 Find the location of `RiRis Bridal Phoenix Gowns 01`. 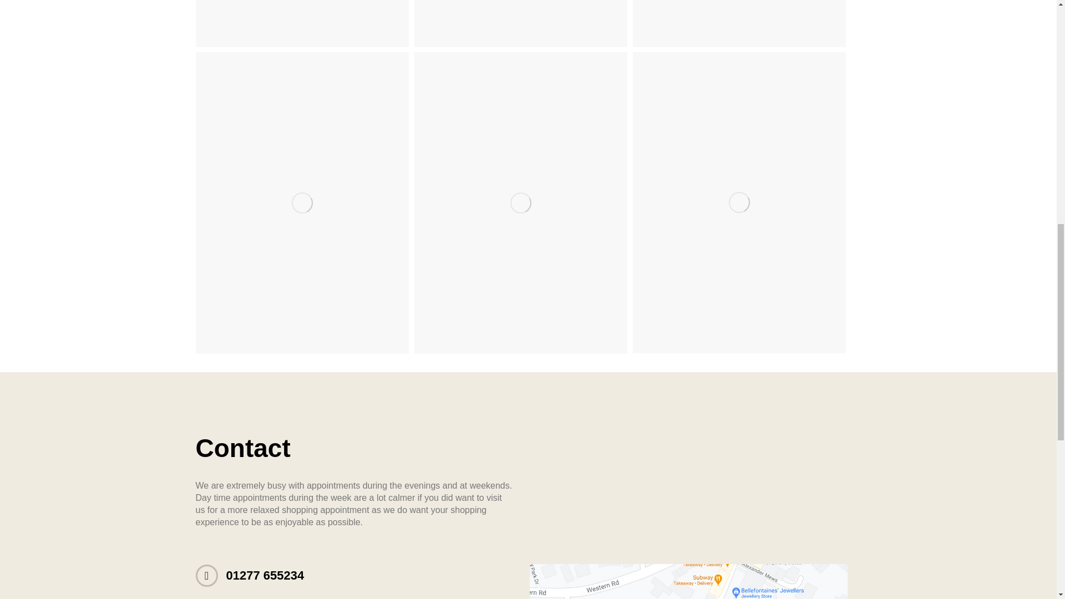

RiRis Bridal Phoenix Gowns 01 is located at coordinates (301, 23).